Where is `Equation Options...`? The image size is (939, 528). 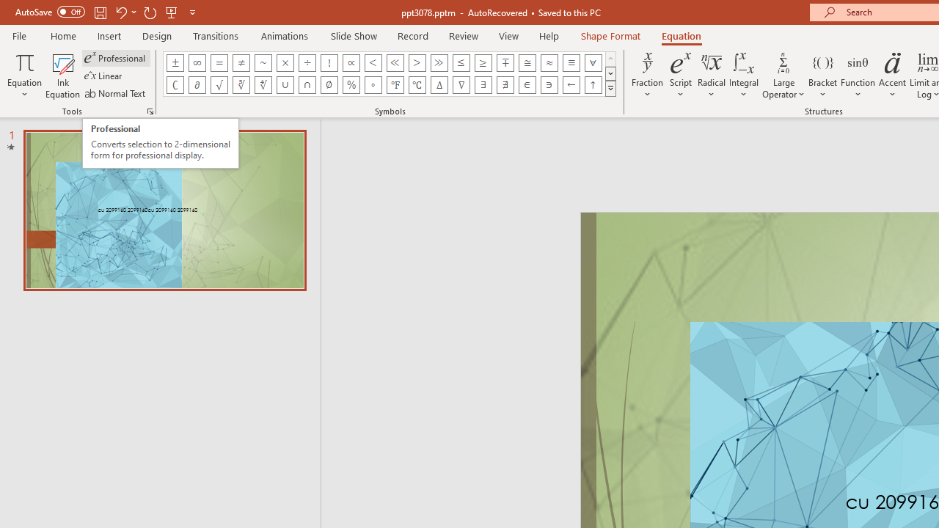 Equation Options... is located at coordinates (150, 111).